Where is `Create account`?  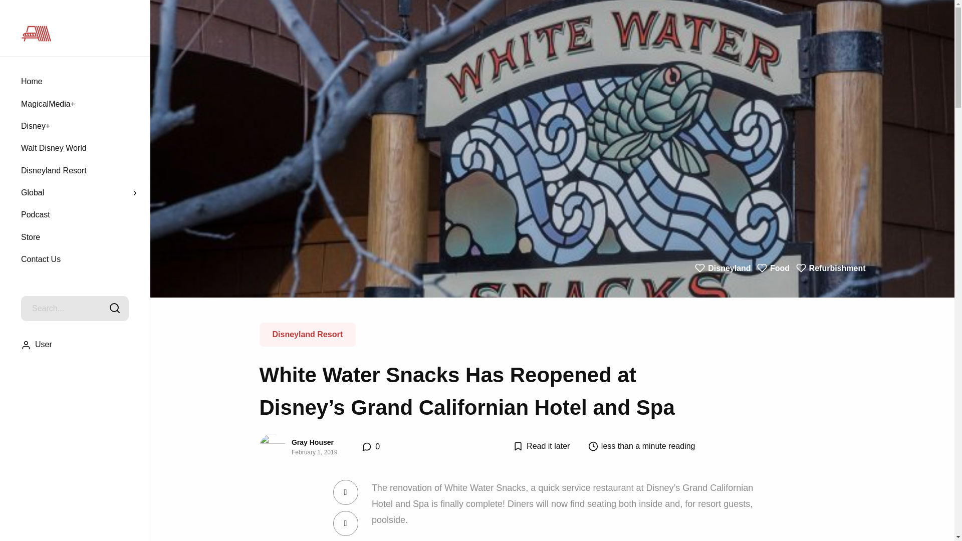
Create account is located at coordinates (477, 310).